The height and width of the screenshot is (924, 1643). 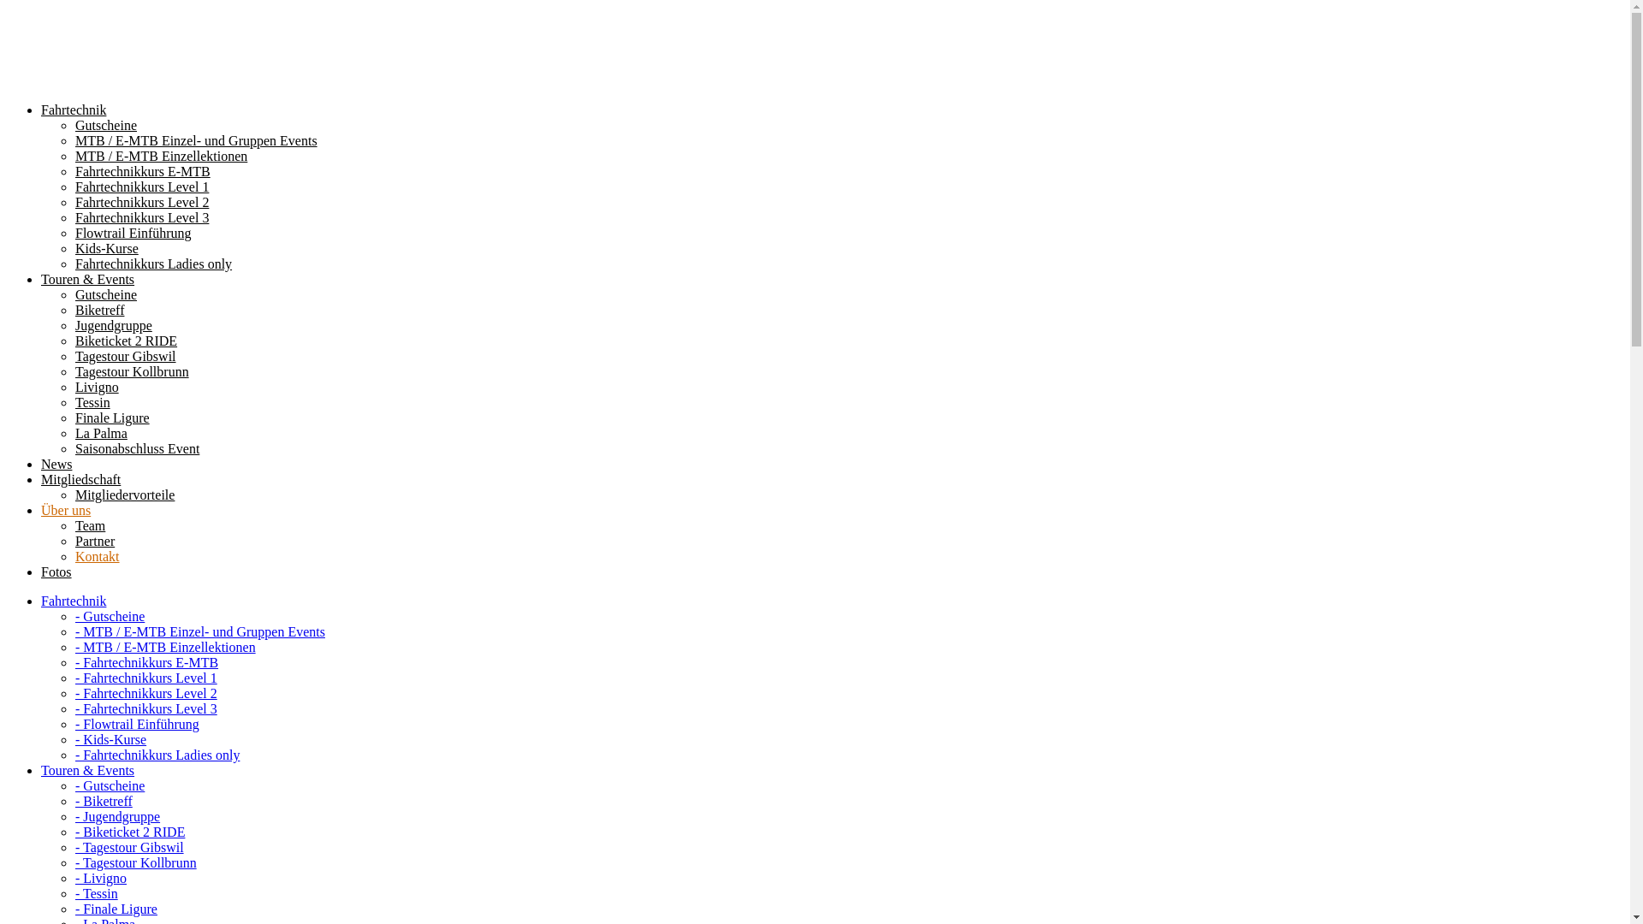 What do you see at coordinates (87, 279) in the screenshot?
I see `Touren & Events` at bounding box center [87, 279].